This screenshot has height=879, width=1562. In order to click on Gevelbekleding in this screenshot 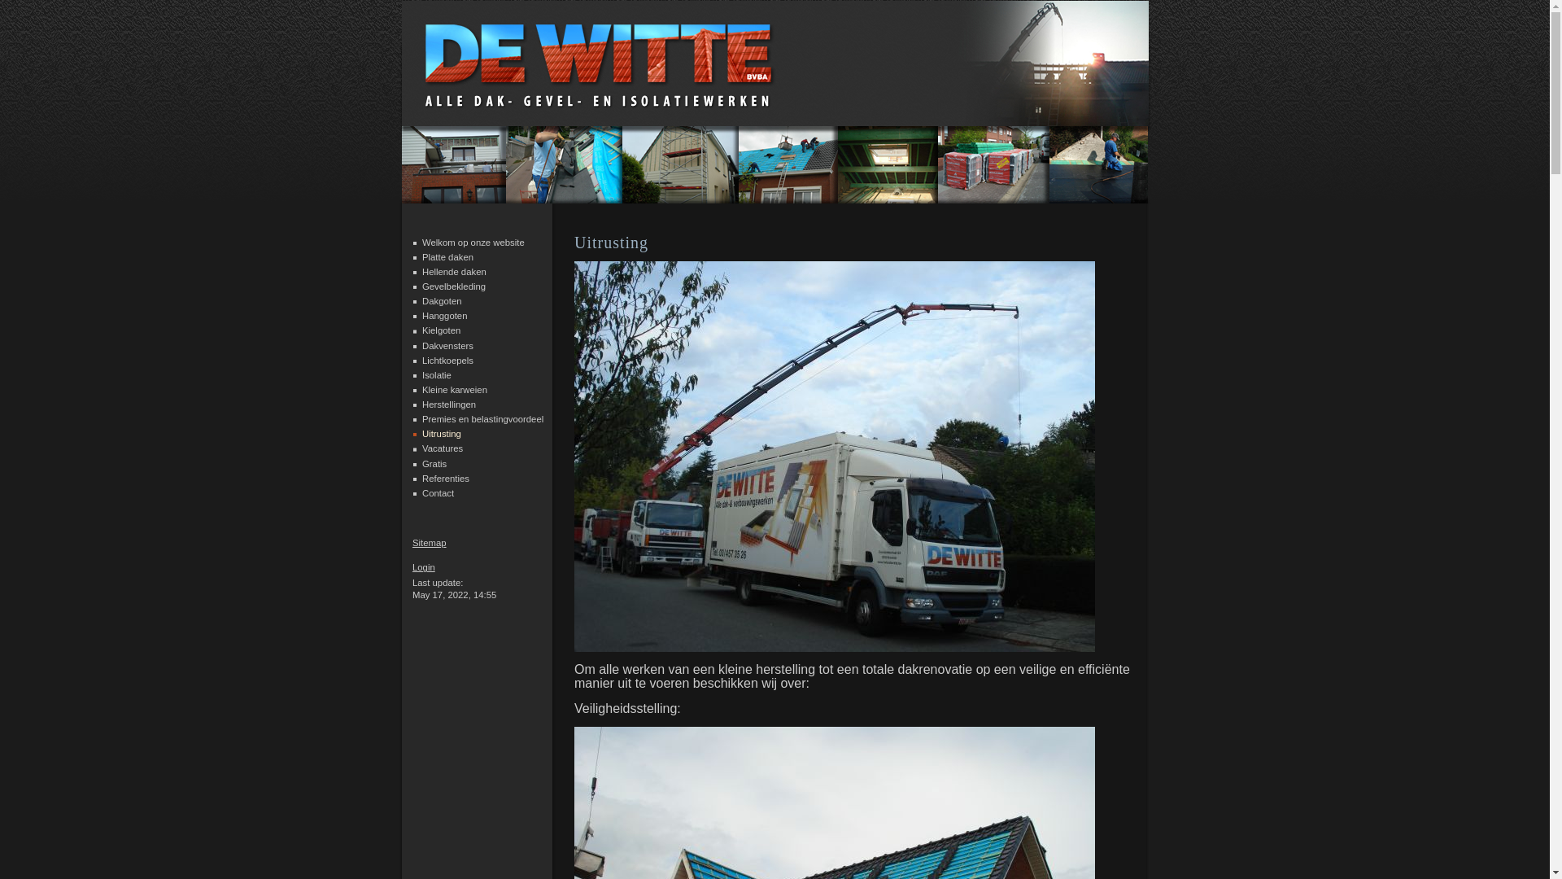, I will do `click(454, 286)`.